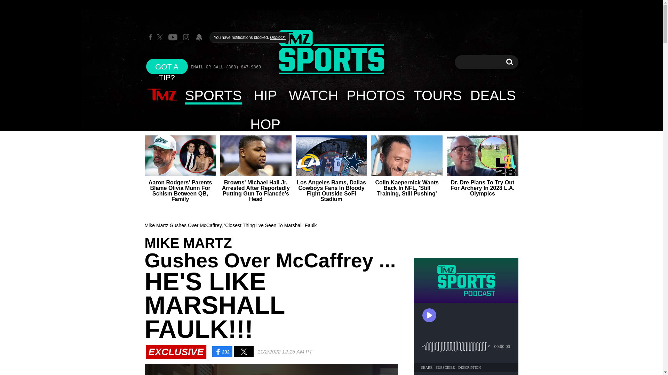 This screenshot has height=375, width=668. I want to click on TMZ Sports, so click(331, 52).